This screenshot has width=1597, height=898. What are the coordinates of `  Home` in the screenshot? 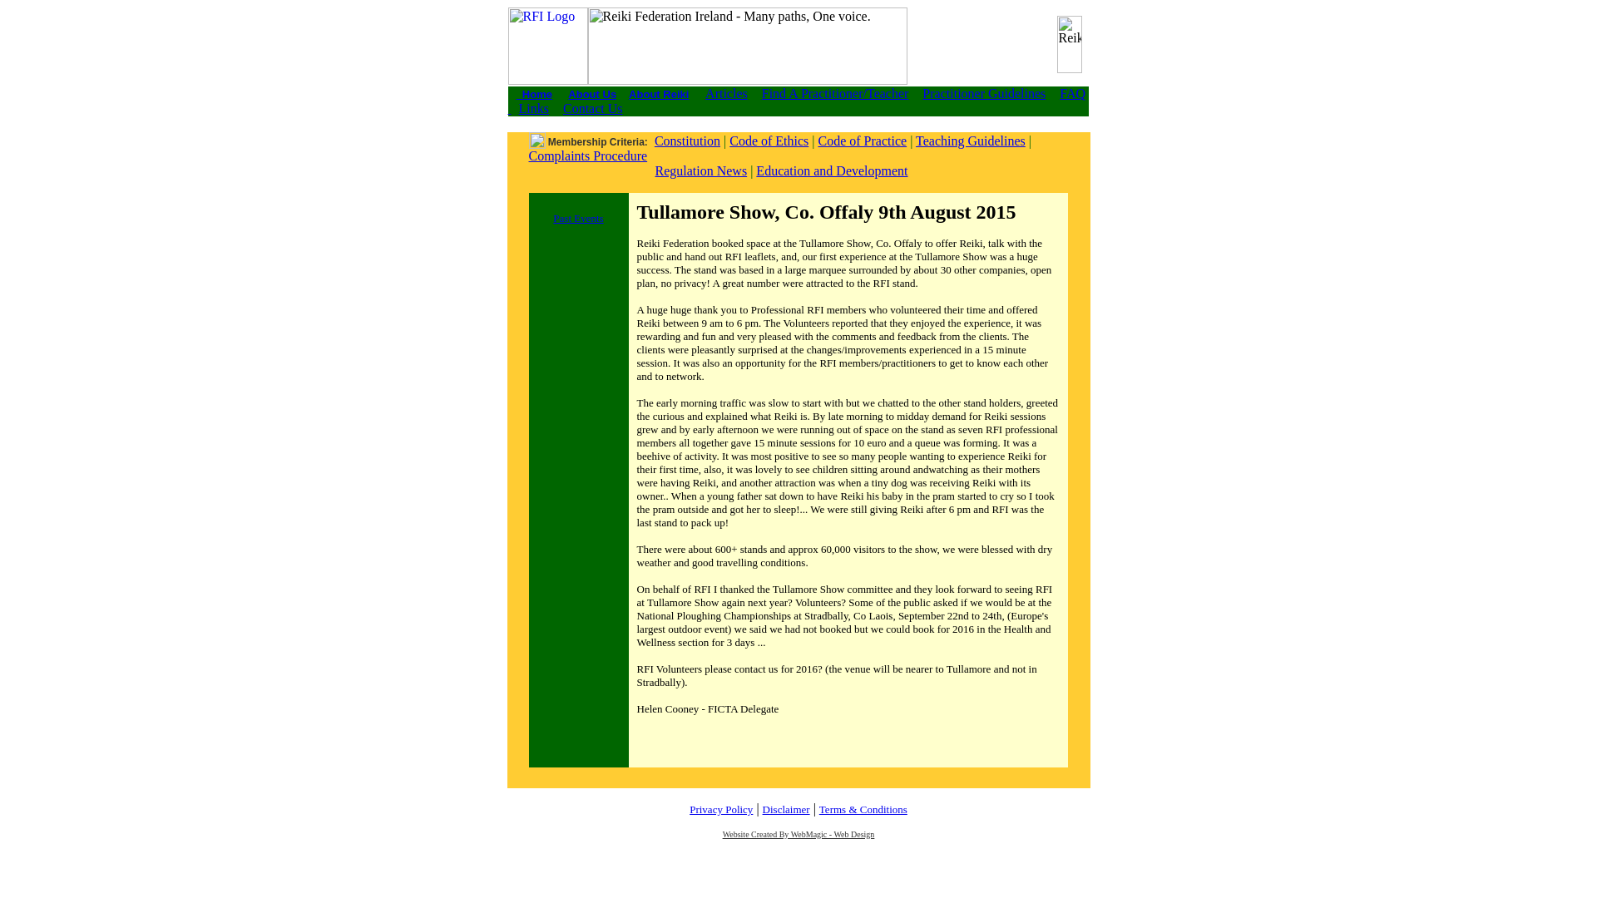 It's located at (534, 93).